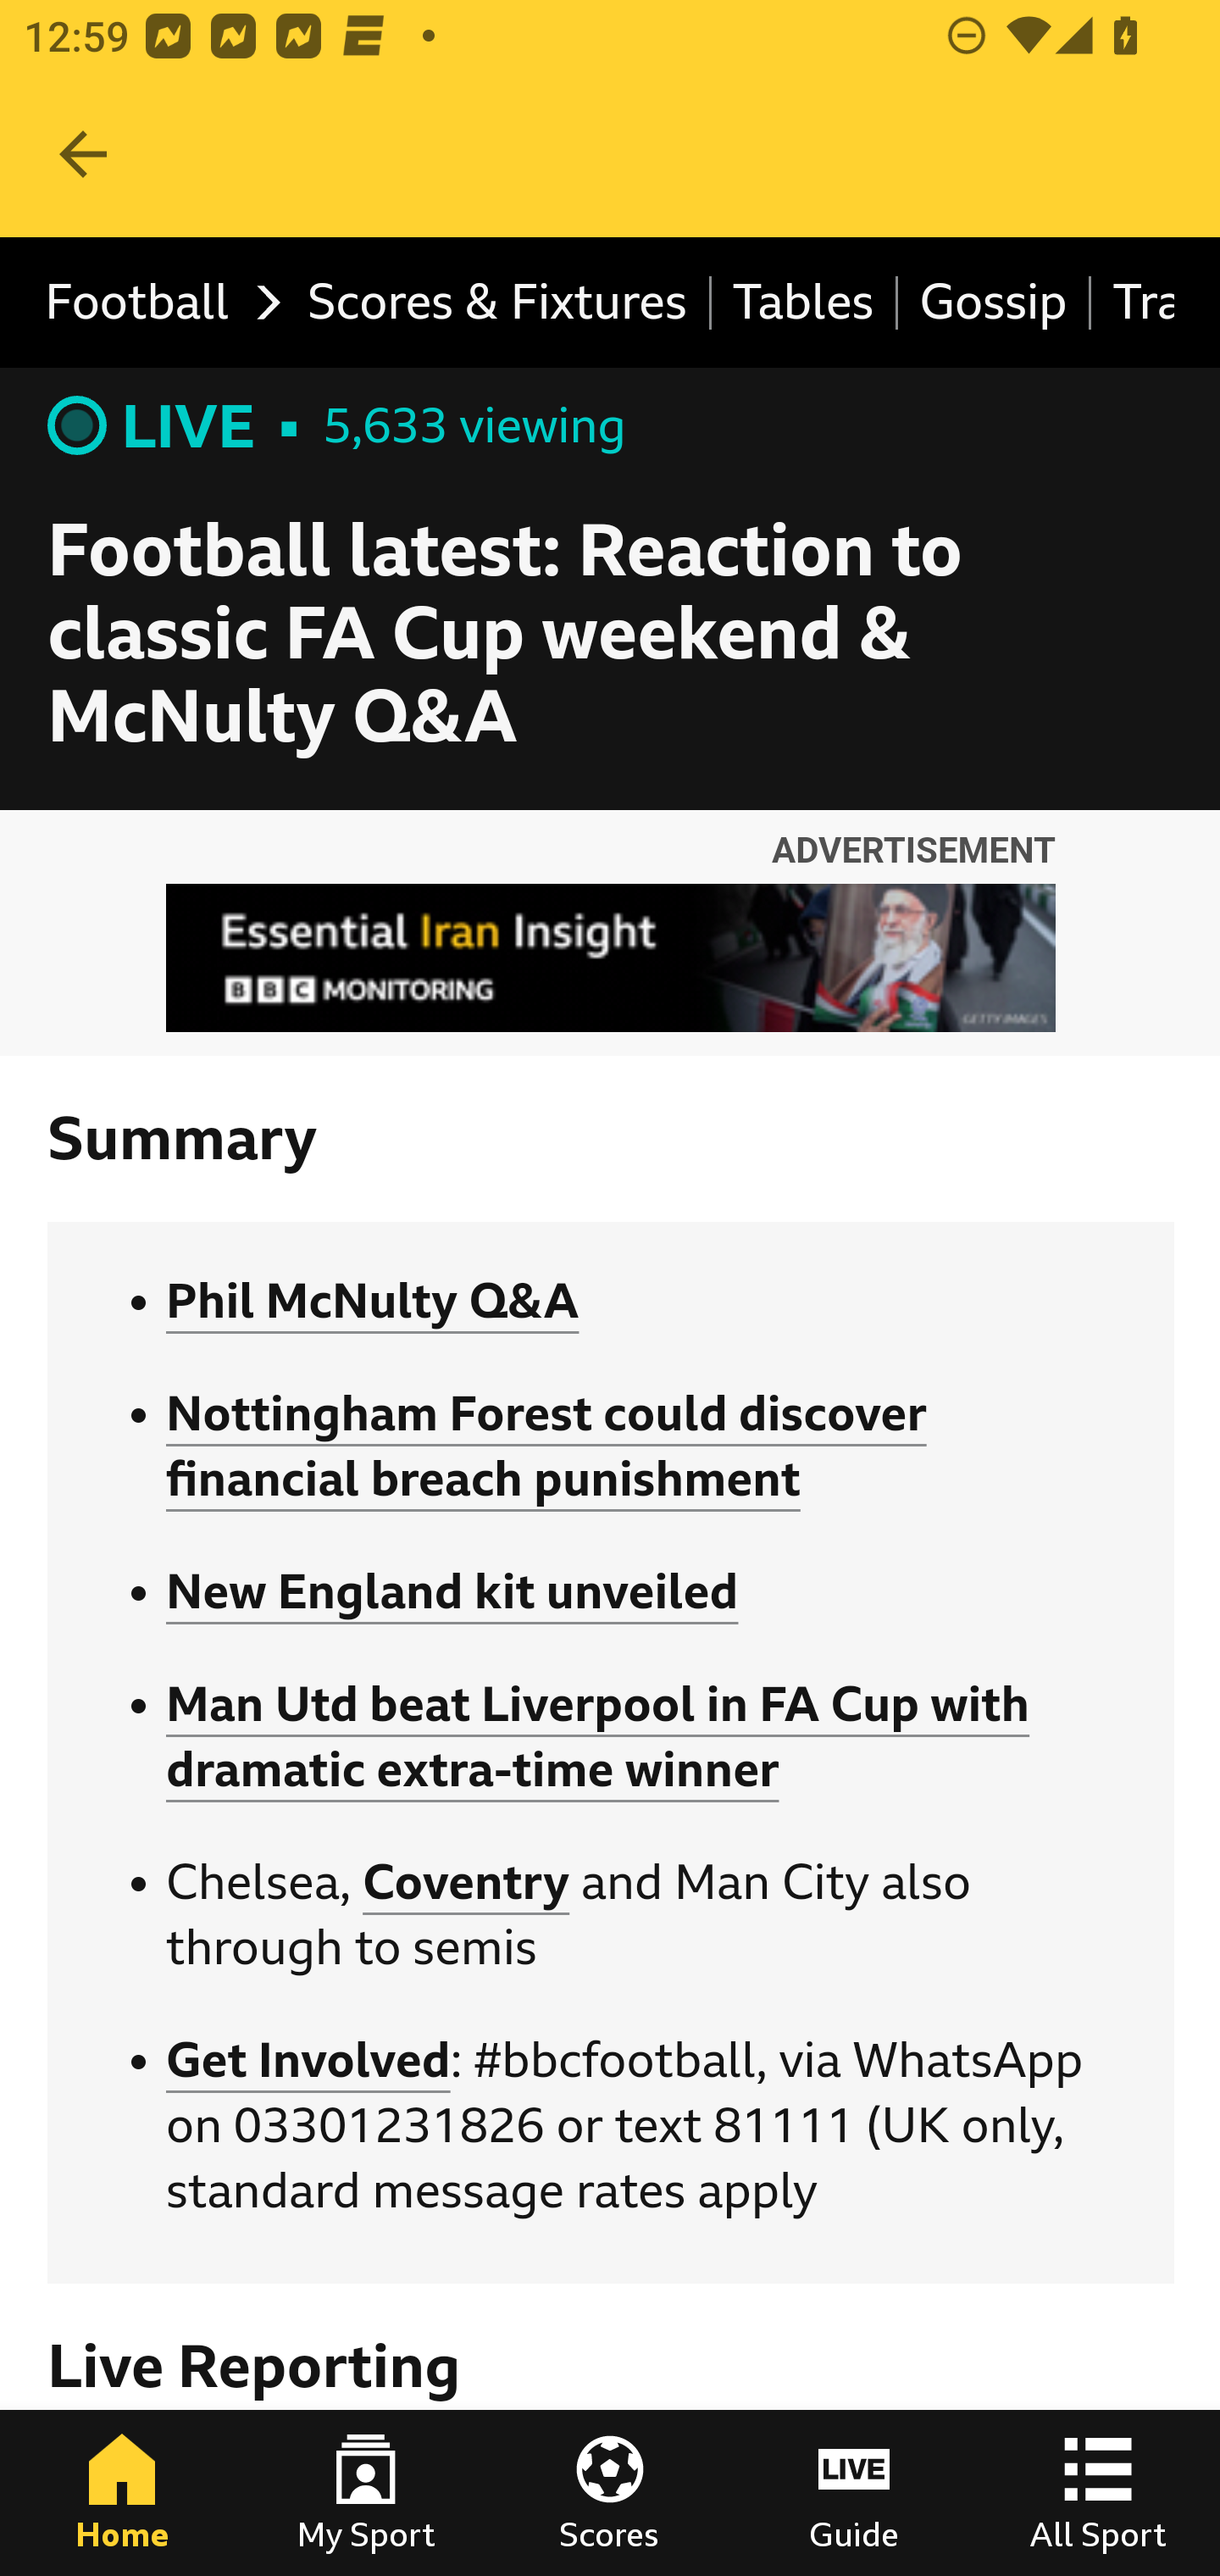  What do you see at coordinates (154, 303) in the screenshot?
I see `Football` at bounding box center [154, 303].